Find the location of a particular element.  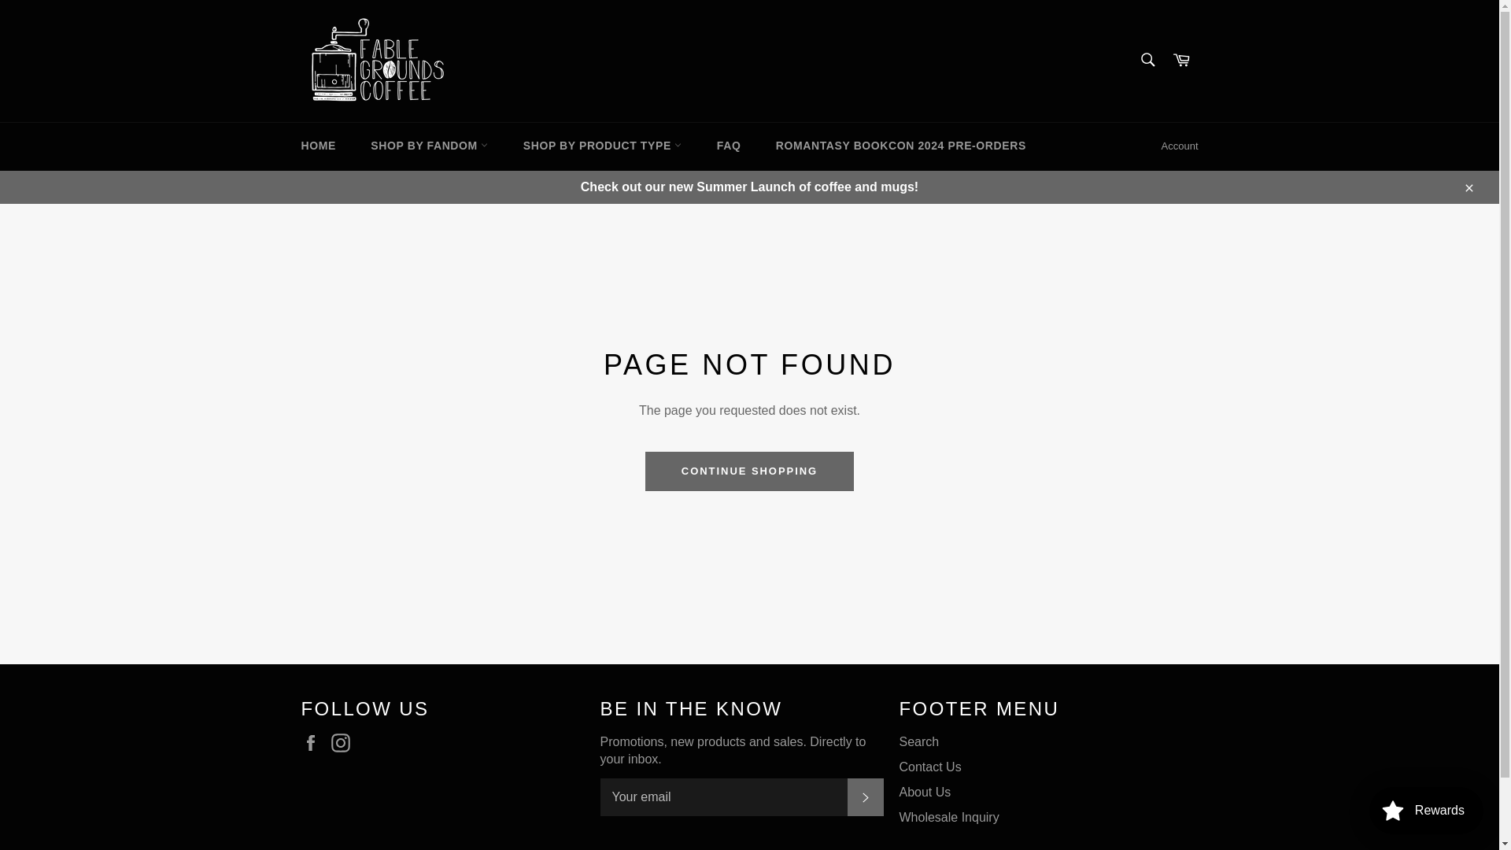

Fable Grounds Coffee on Facebook is located at coordinates (314, 743).